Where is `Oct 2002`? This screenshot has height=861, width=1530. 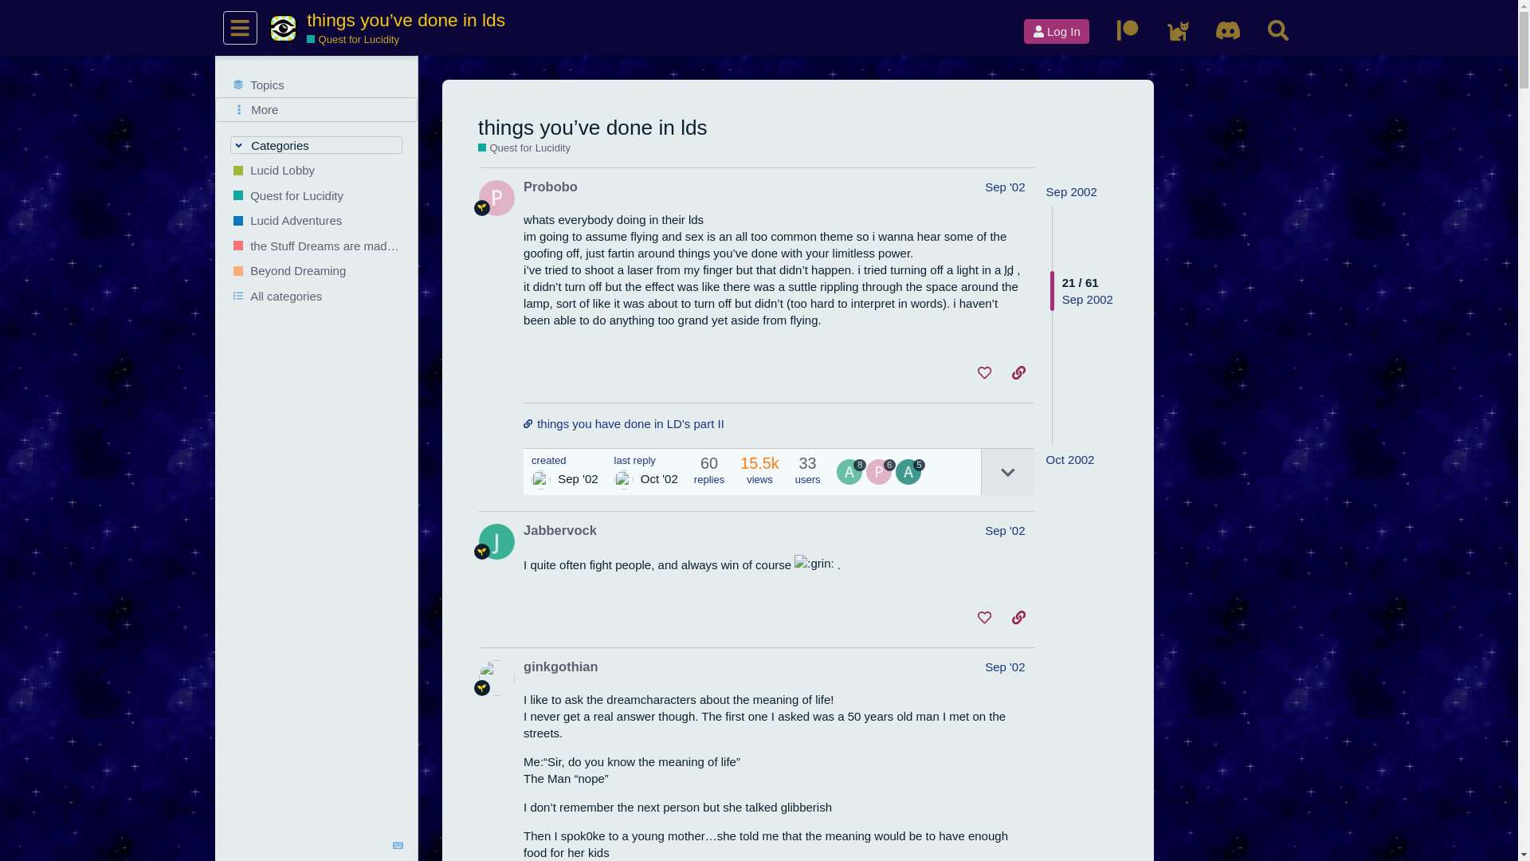 Oct 2002 is located at coordinates (1071, 459).